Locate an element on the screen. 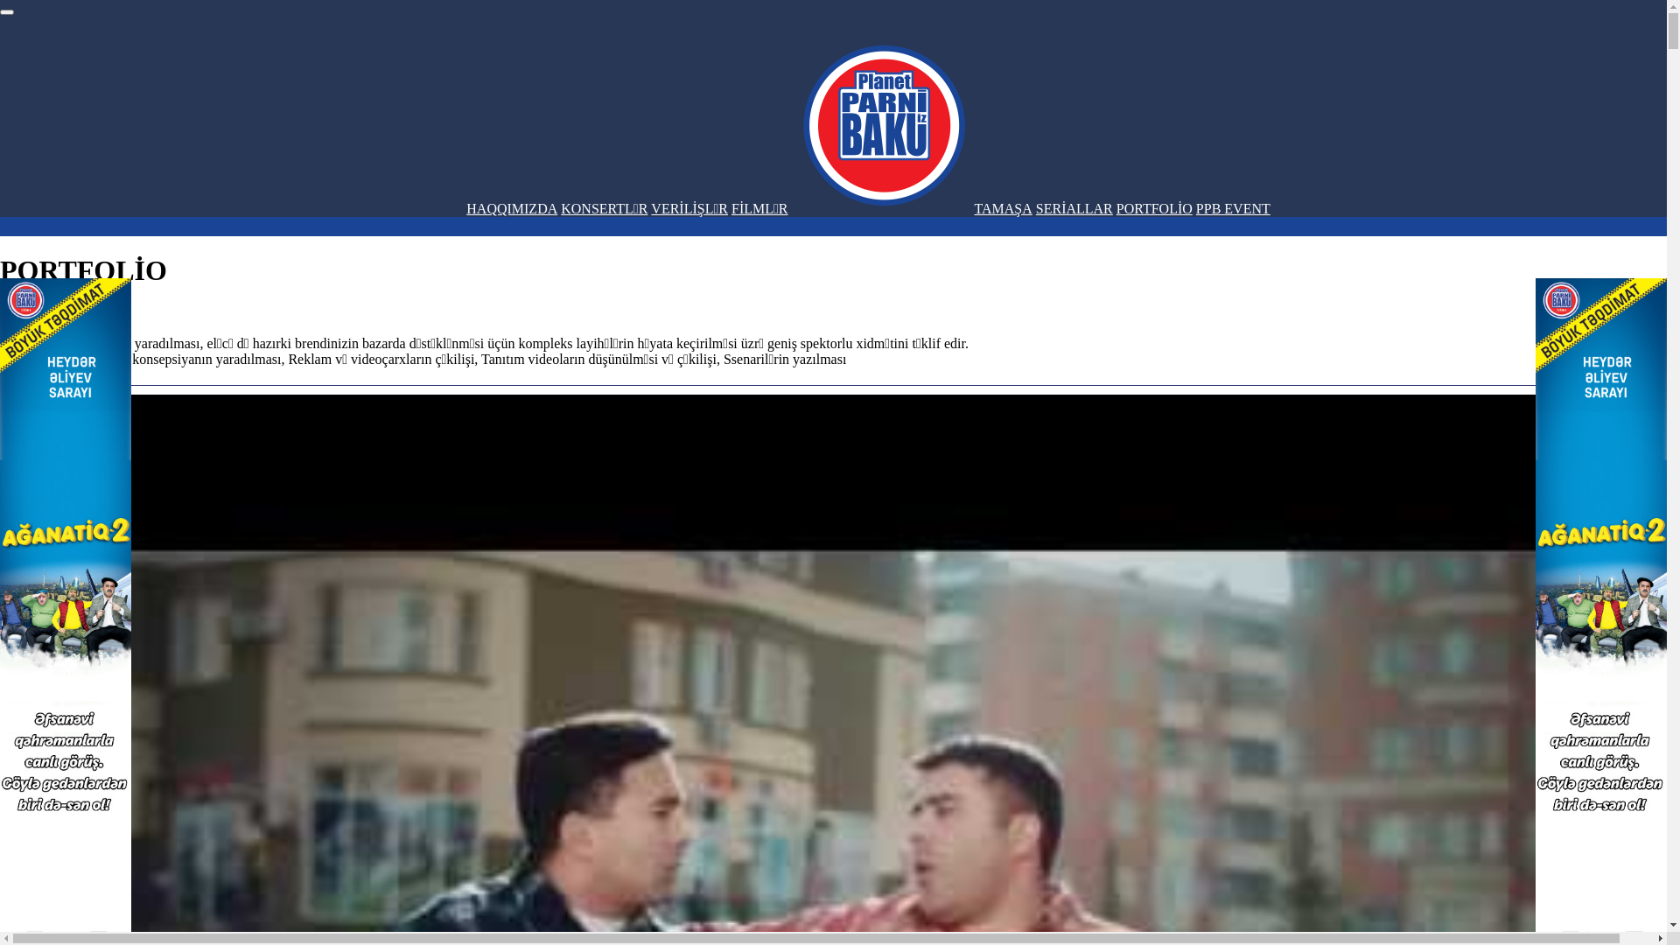  0 is located at coordinates (86, 93).